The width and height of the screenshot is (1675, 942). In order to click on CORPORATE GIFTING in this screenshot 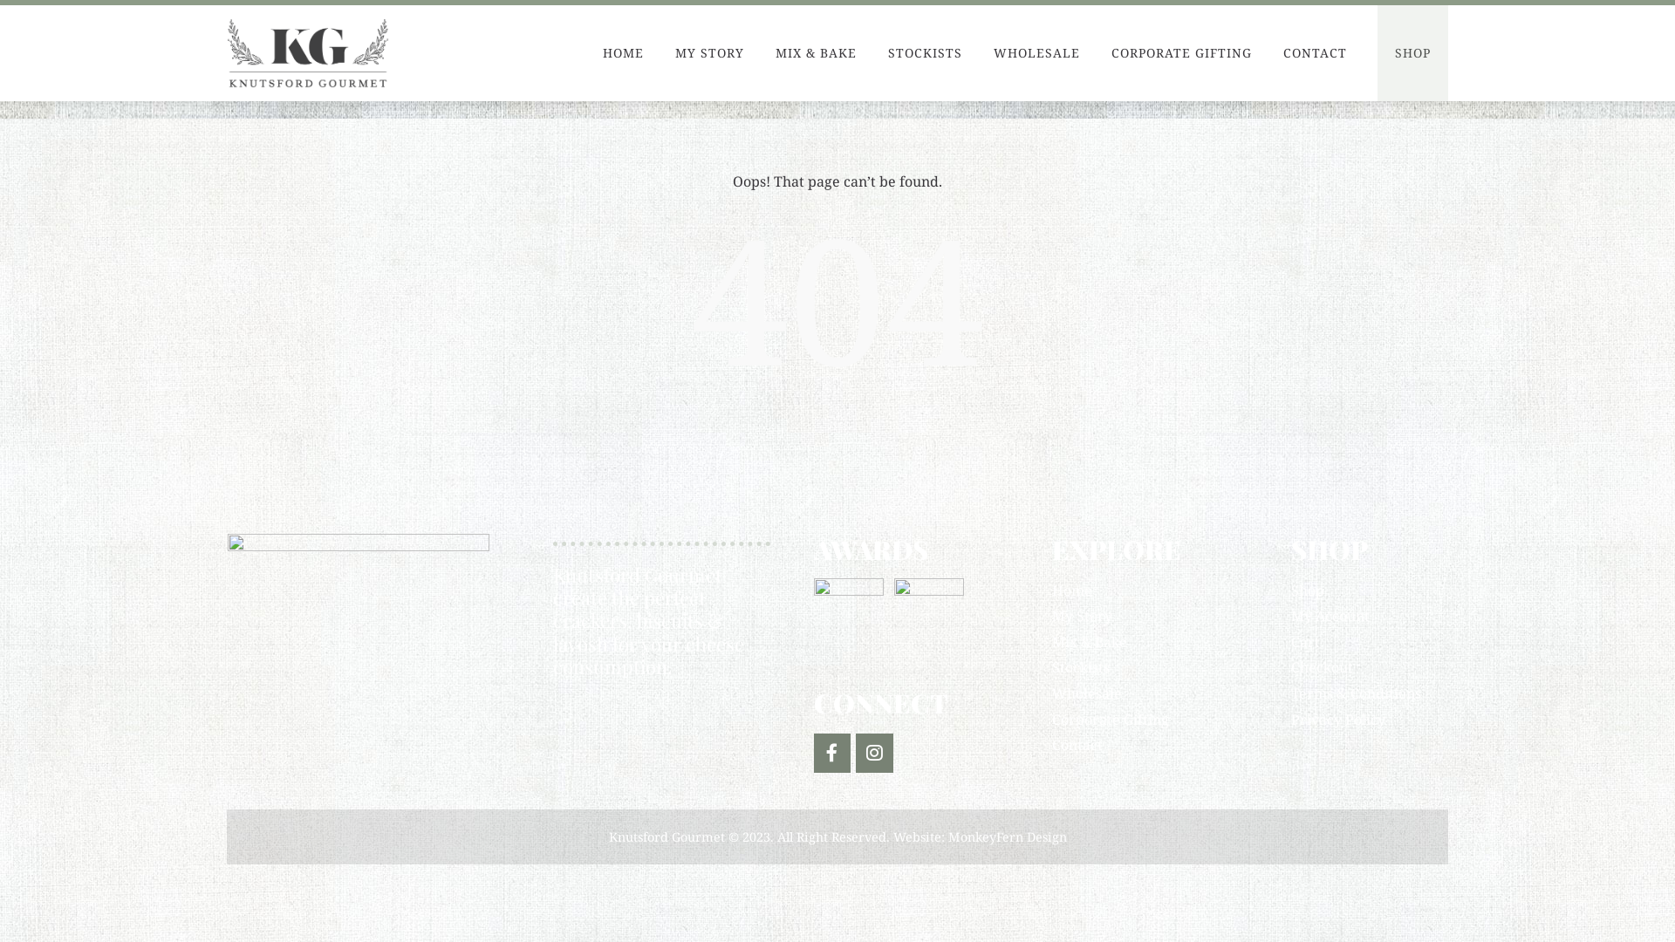, I will do `click(1181, 53)`.